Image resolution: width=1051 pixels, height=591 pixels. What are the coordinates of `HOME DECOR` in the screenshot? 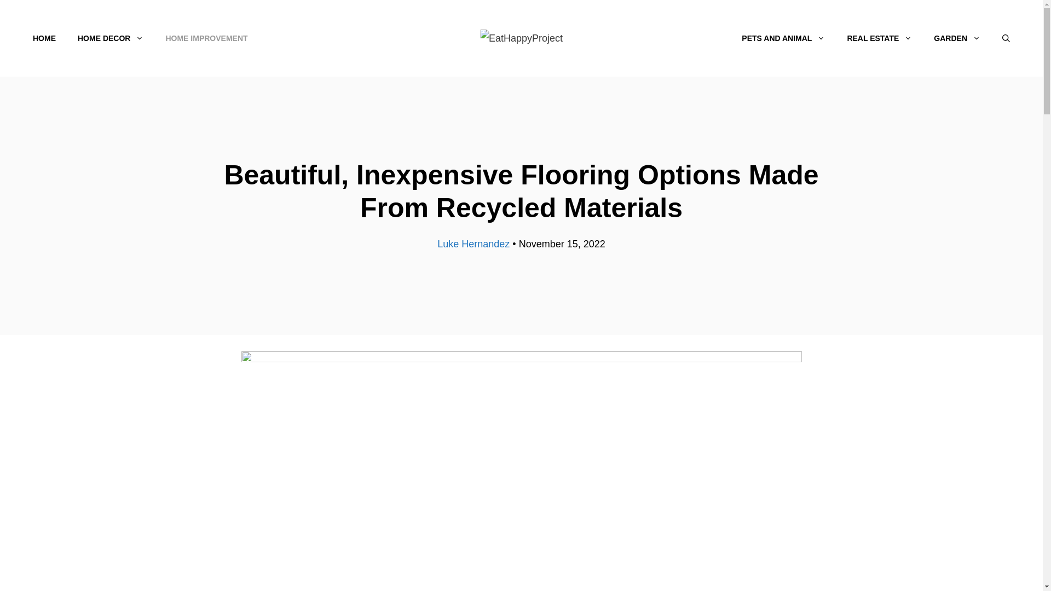 It's located at (111, 38).